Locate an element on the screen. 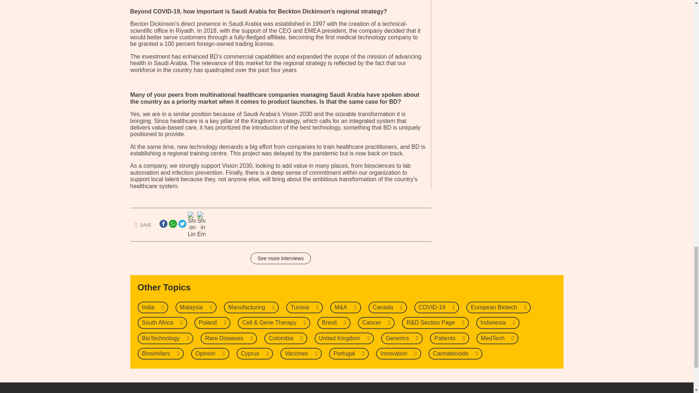 This screenshot has width=699, height=393. WhatsApp is located at coordinates (173, 223).